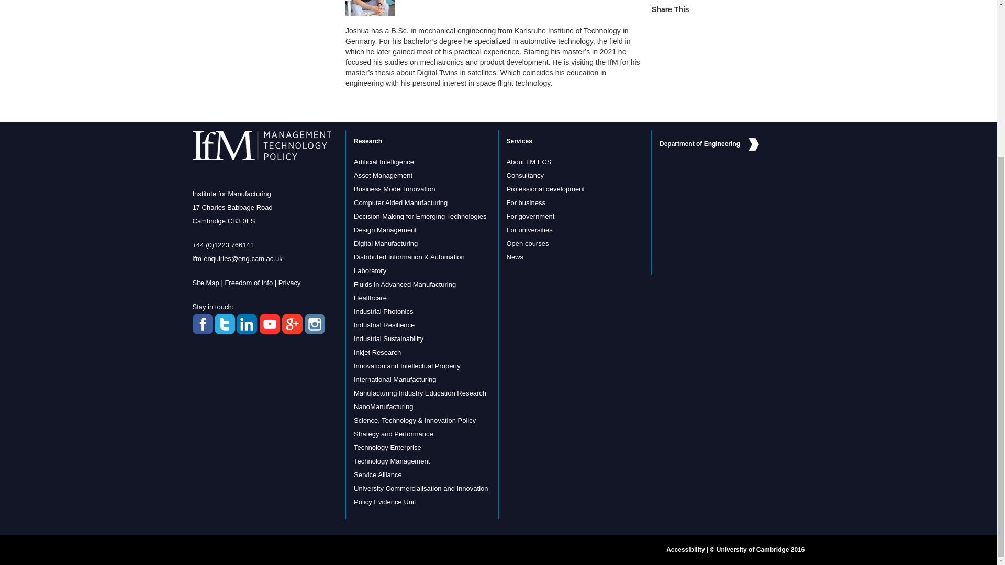 This screenshot has width=1005, height=565. What do you see at coordinates (377, 353) in the screenshot?
I see `Inkjet Research Centre` at bounding box center [377, 353].